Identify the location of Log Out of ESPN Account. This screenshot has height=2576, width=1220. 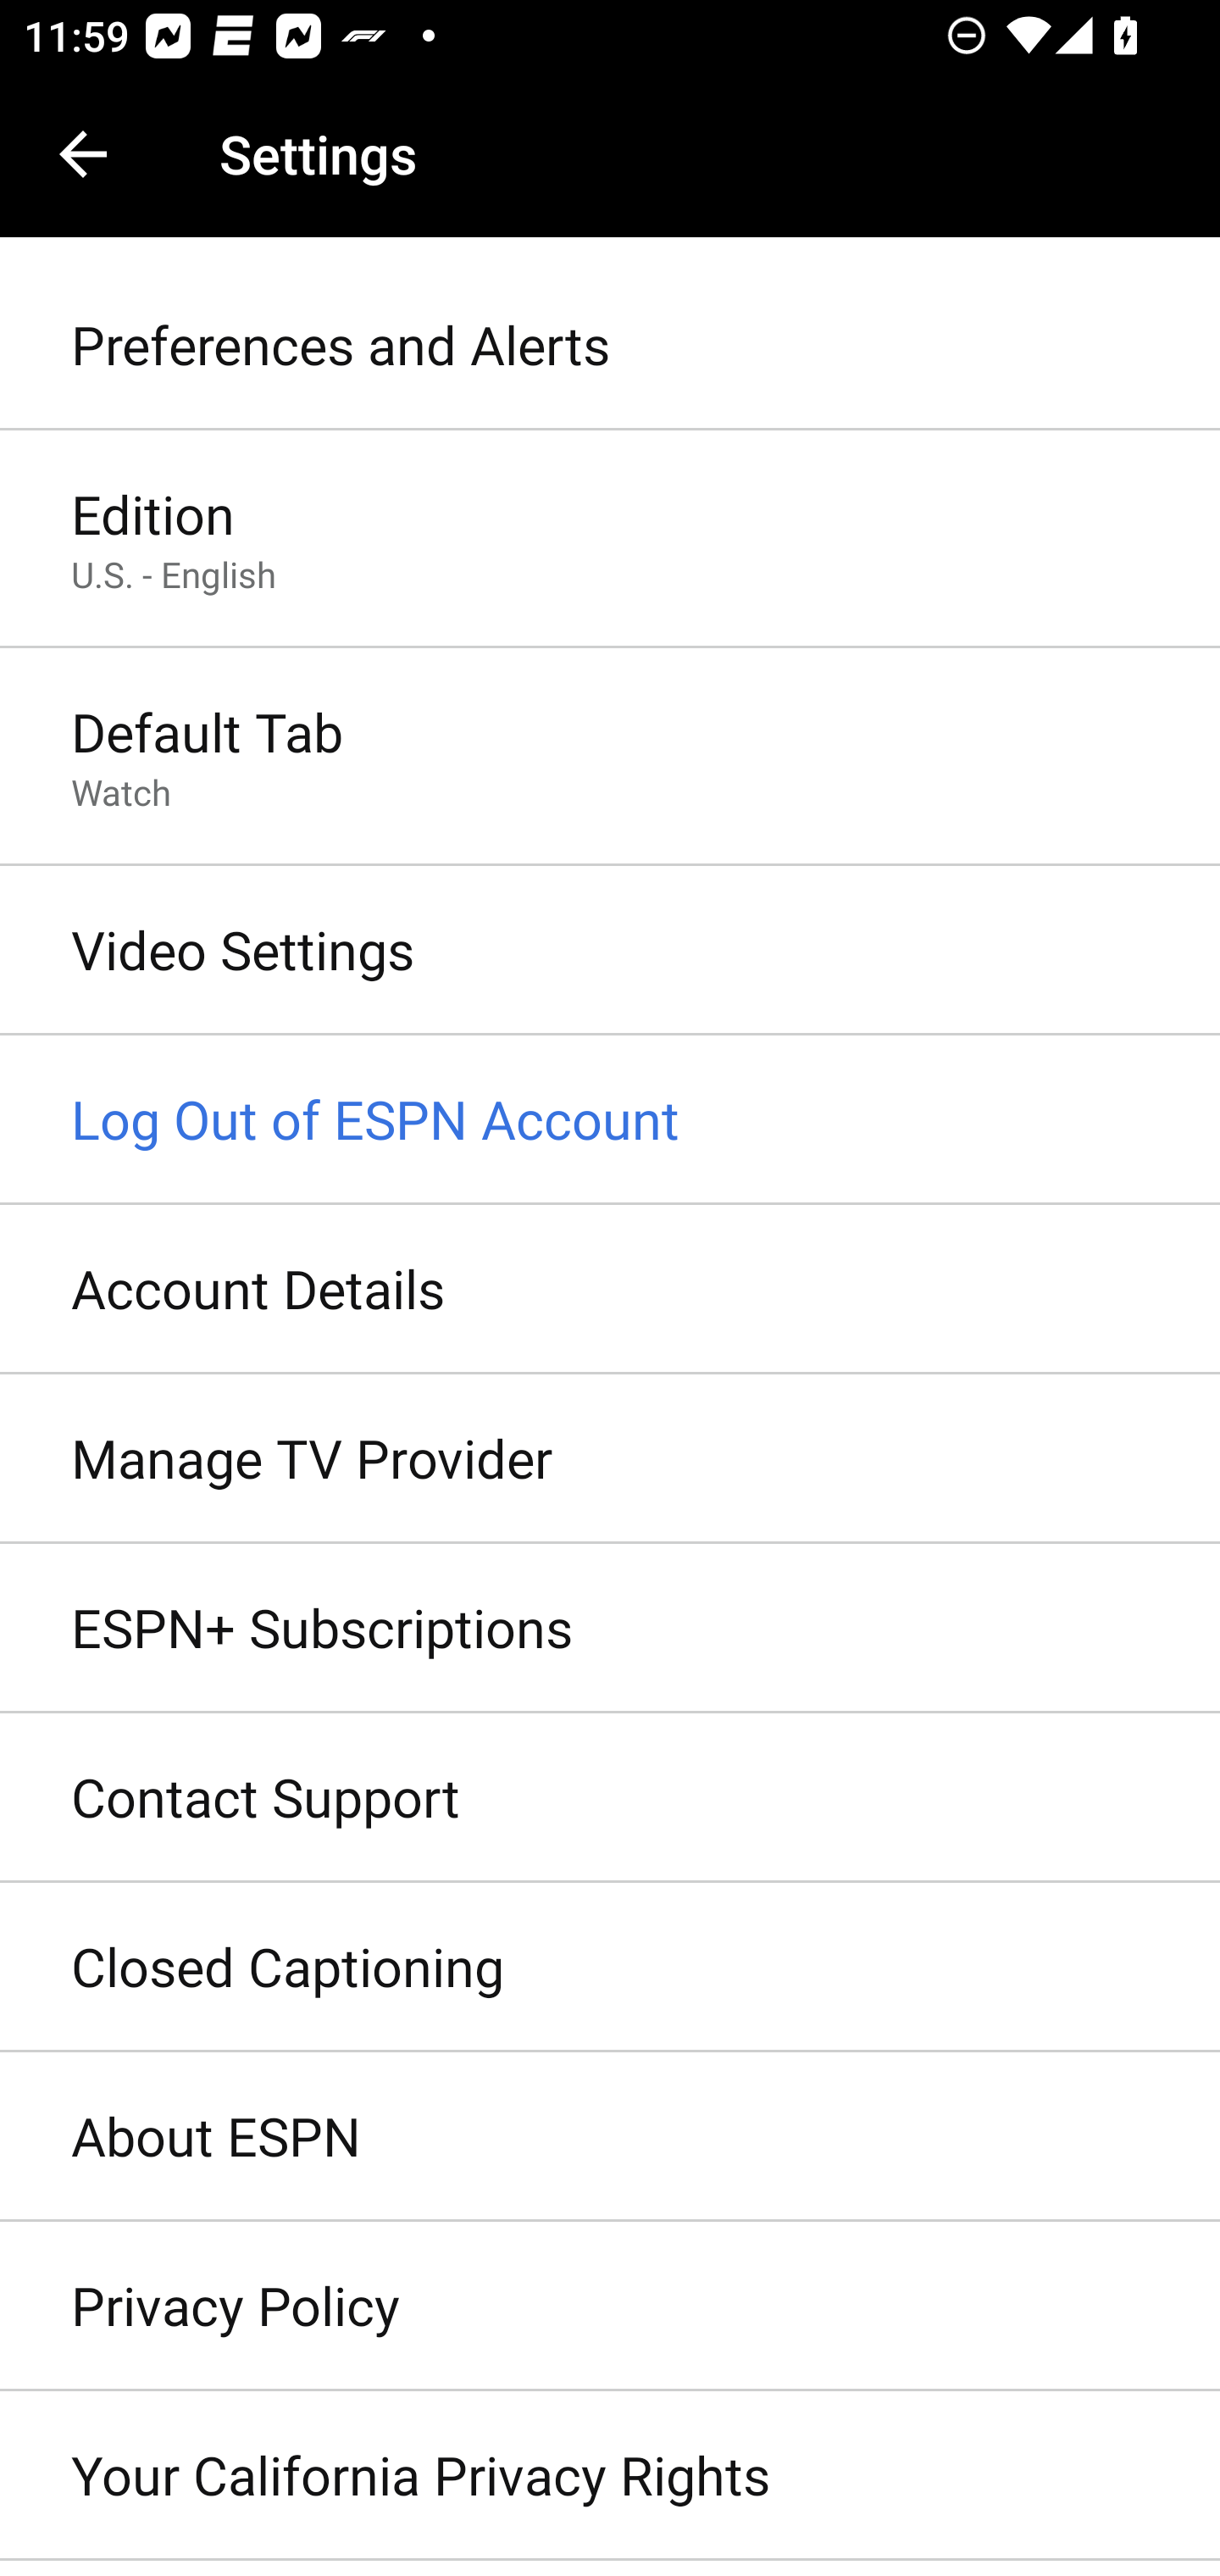
(610, 1120).